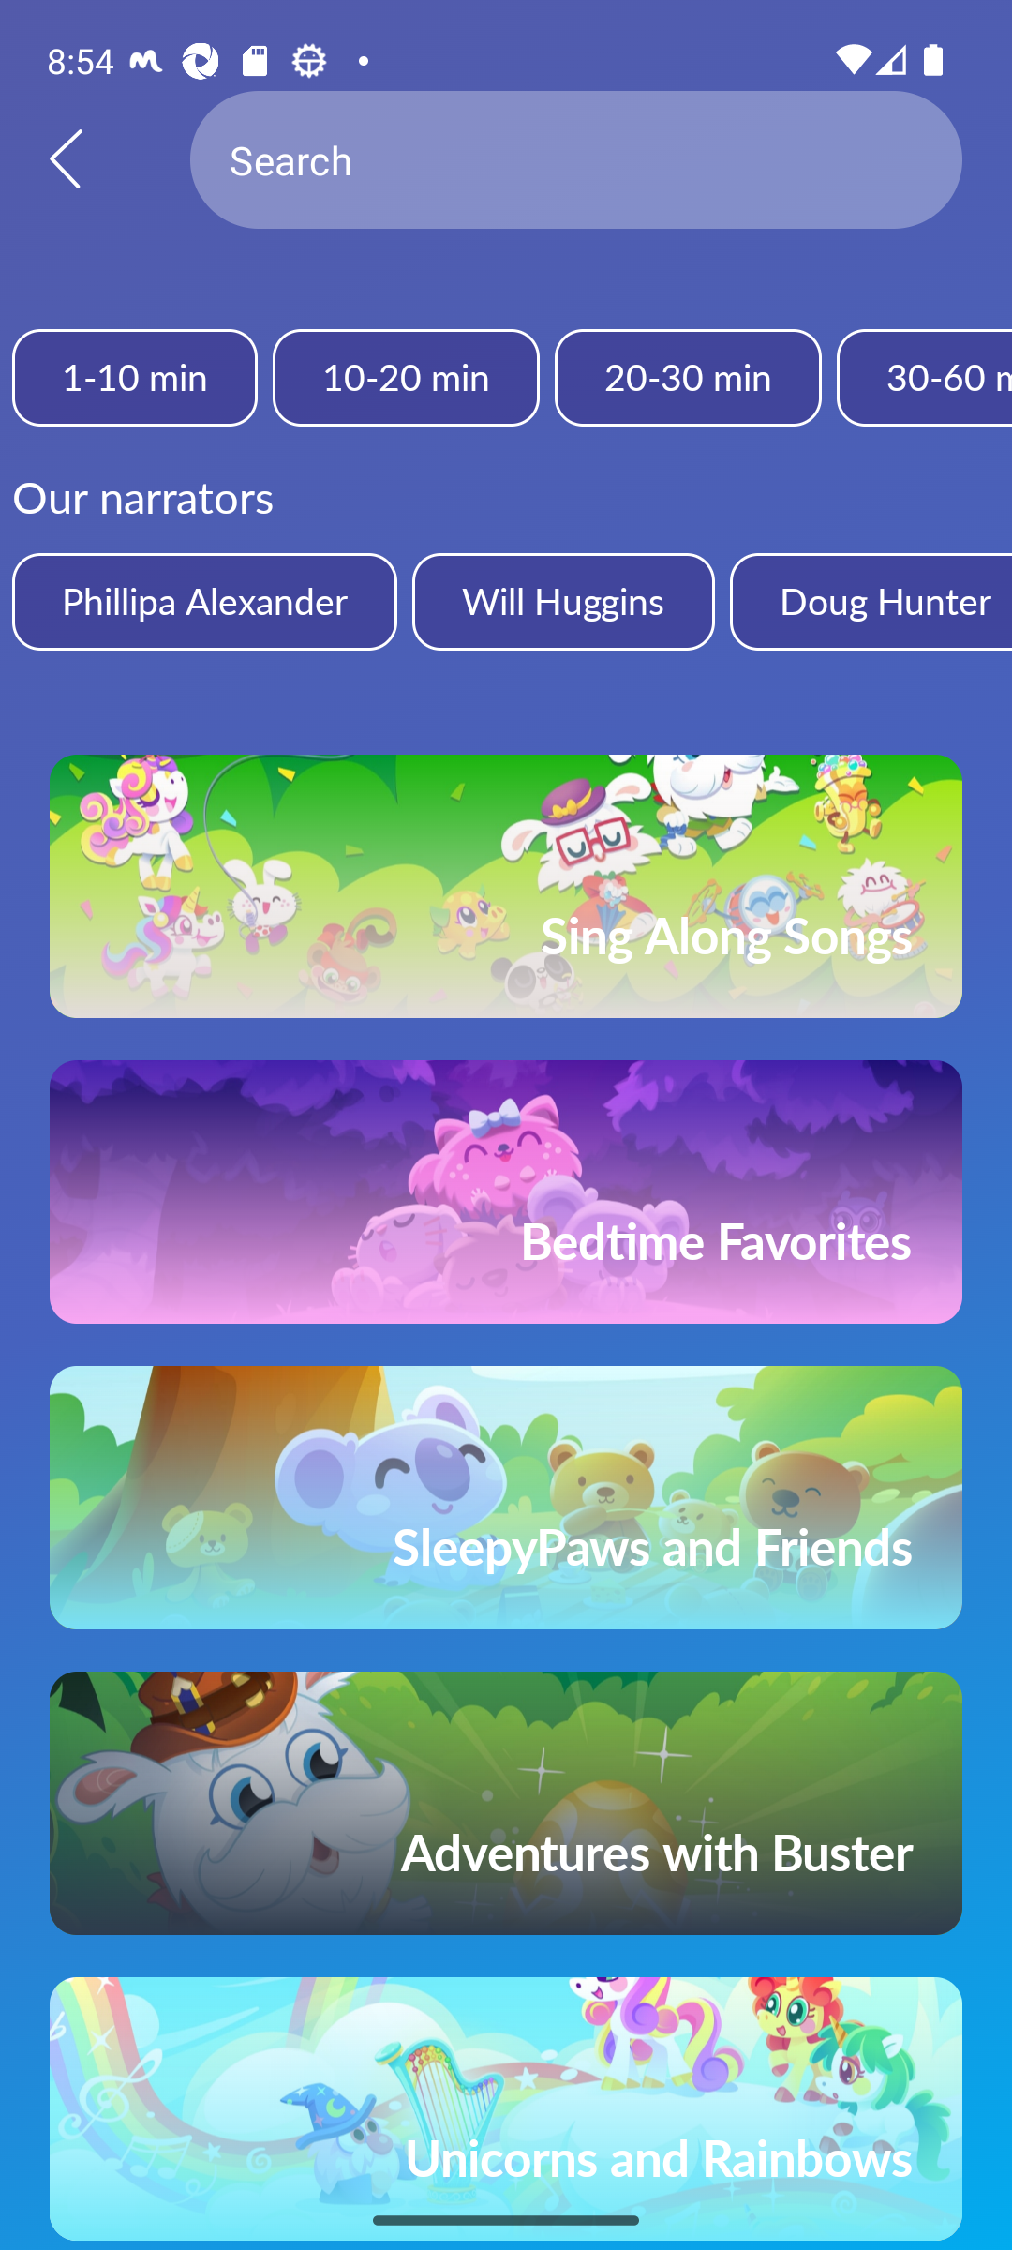 The width and height of the screenshot is (1012, 2250). What do you see at coordinates (871, 602) in the screenshot?
I see `Doug Hunter` at bounding box center [871, 602].